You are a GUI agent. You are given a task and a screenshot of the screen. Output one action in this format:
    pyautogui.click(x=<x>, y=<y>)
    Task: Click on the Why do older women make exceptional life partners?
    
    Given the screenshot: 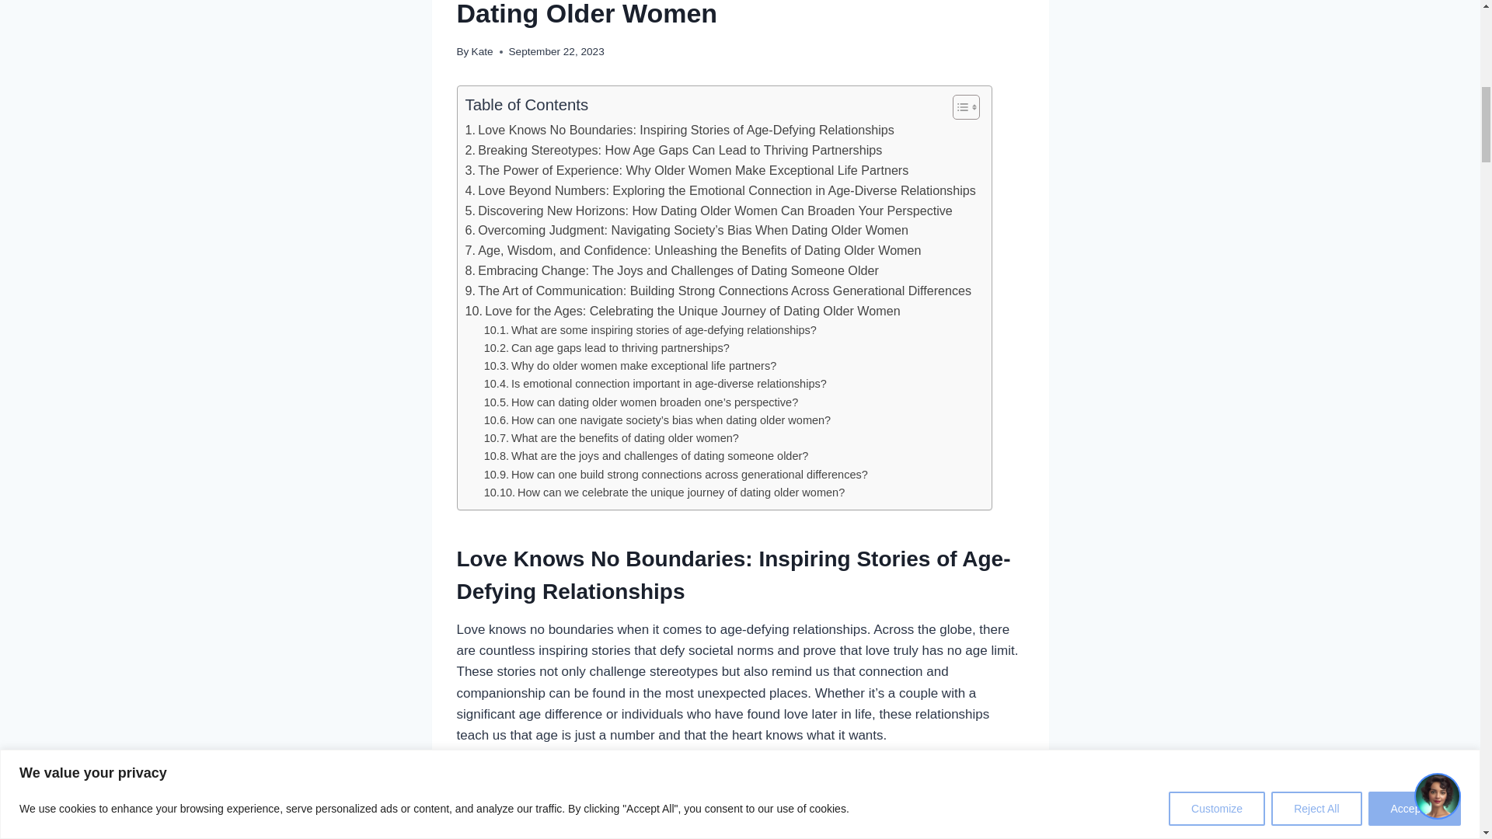 What is the action you would take?
    pyautogui.click(x=630, y=366)
    